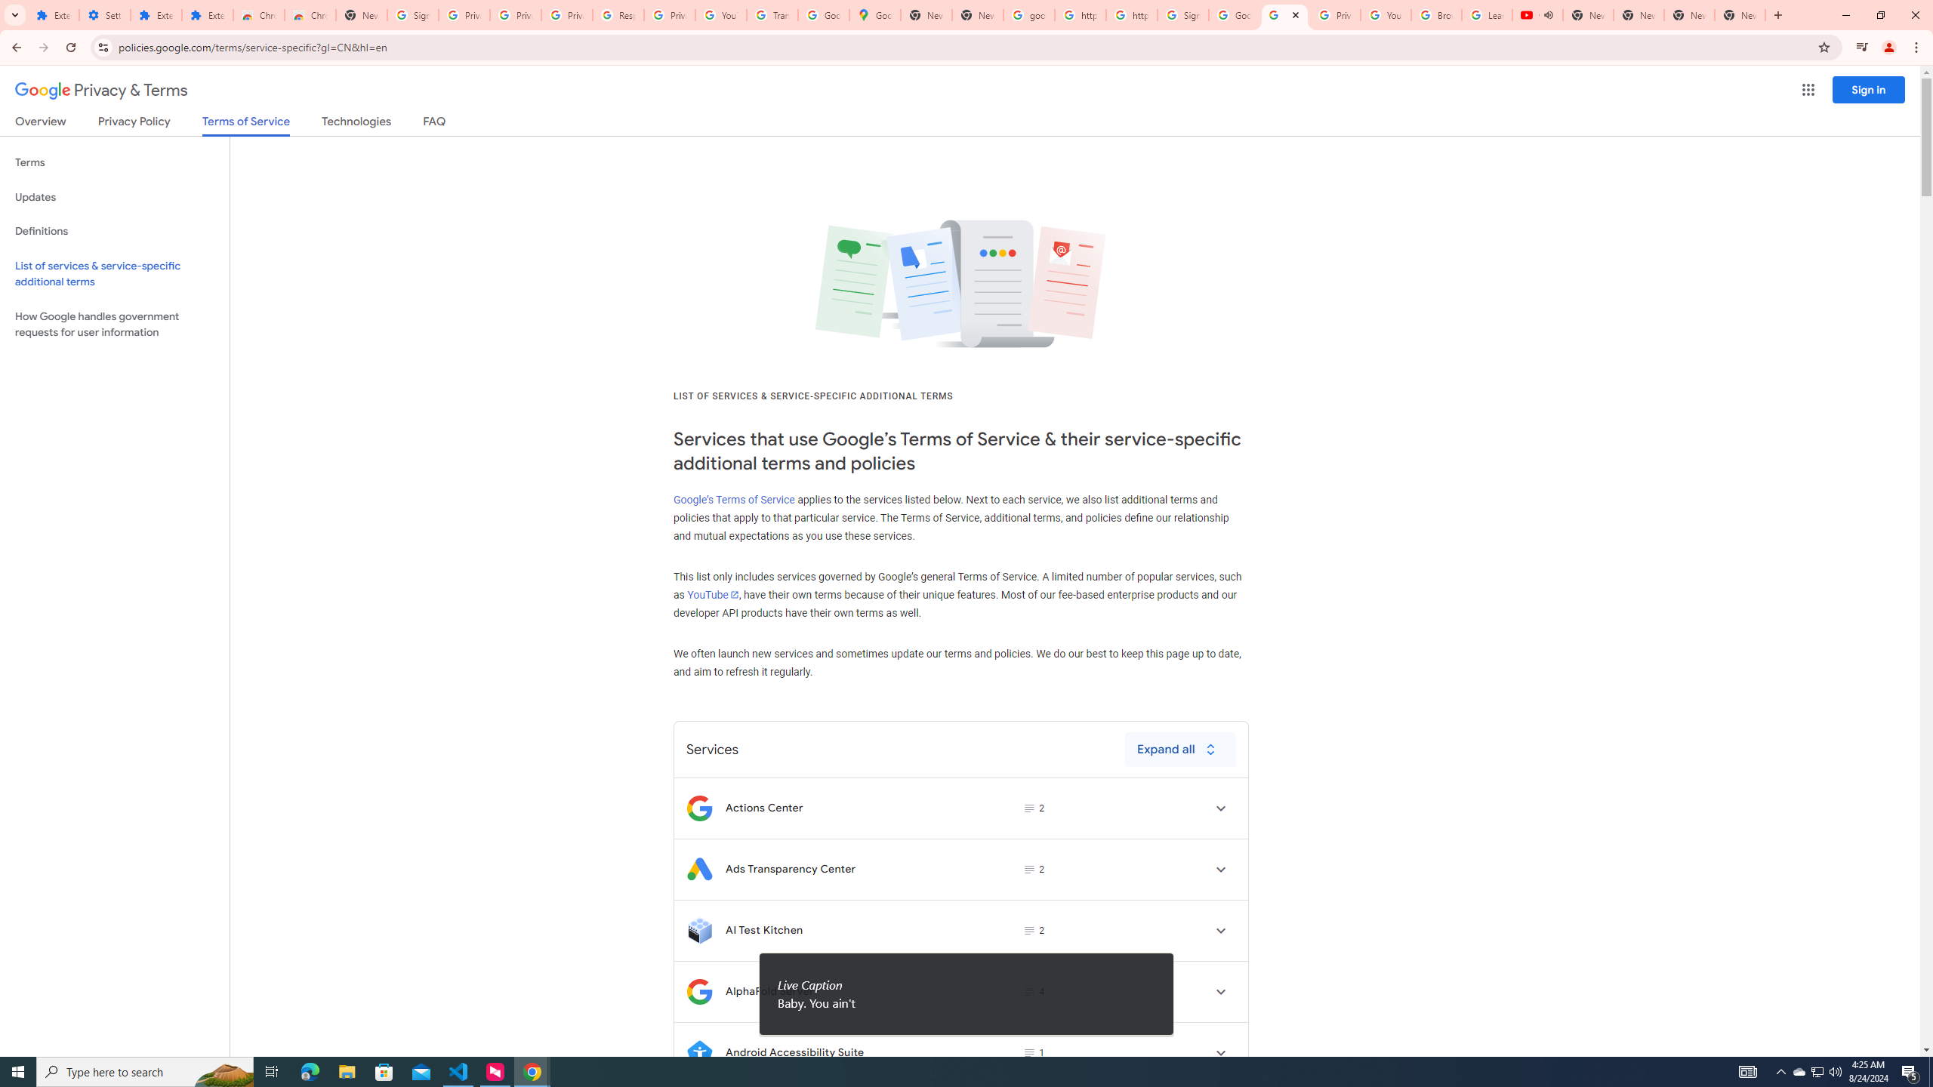  I want to click on Extensions, so click(54, 15).